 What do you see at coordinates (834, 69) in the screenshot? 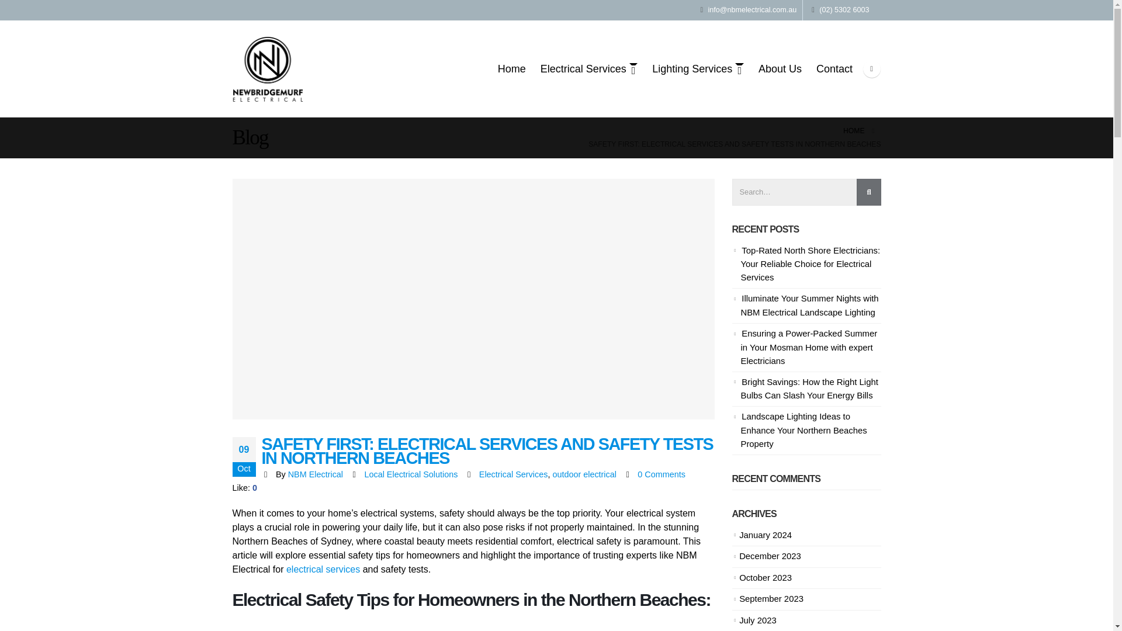
I see `Contact` at bounding box center [834, 69].